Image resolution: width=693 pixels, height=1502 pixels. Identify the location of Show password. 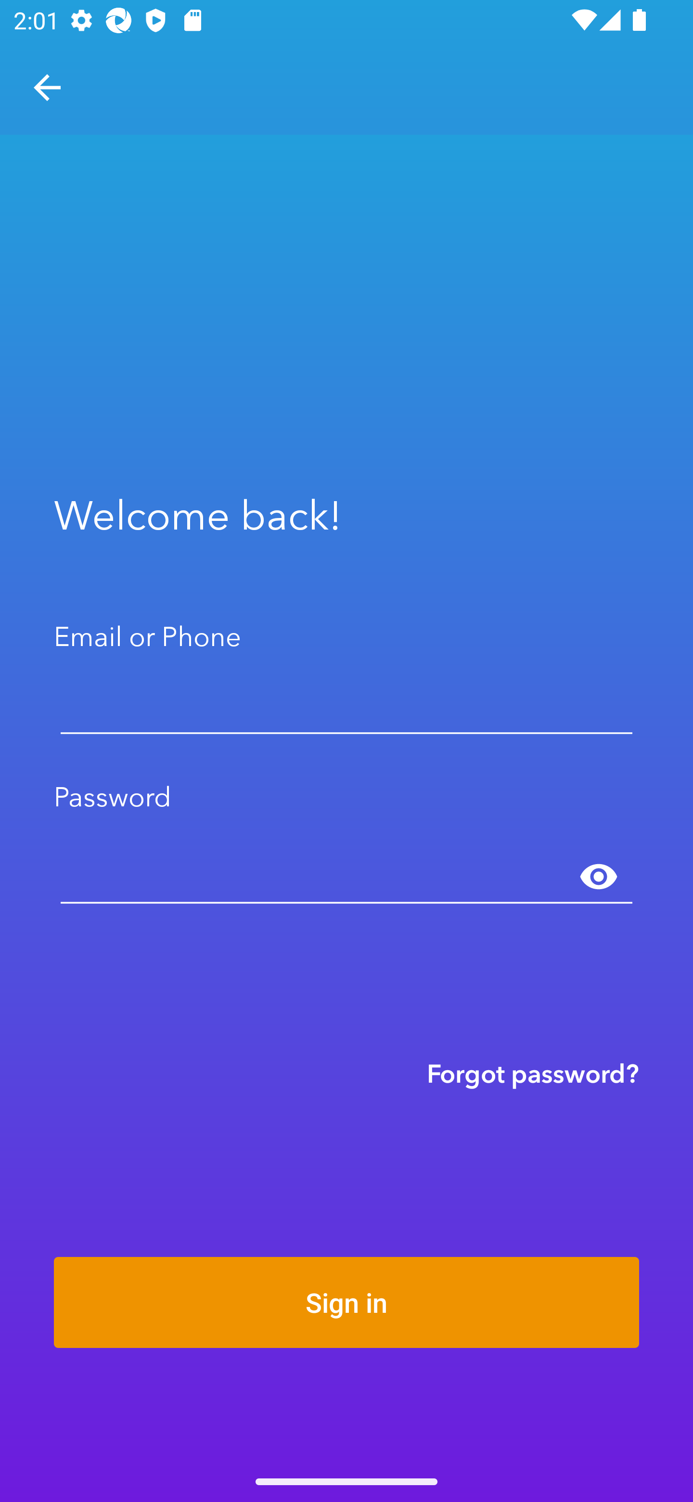
(599, 877).